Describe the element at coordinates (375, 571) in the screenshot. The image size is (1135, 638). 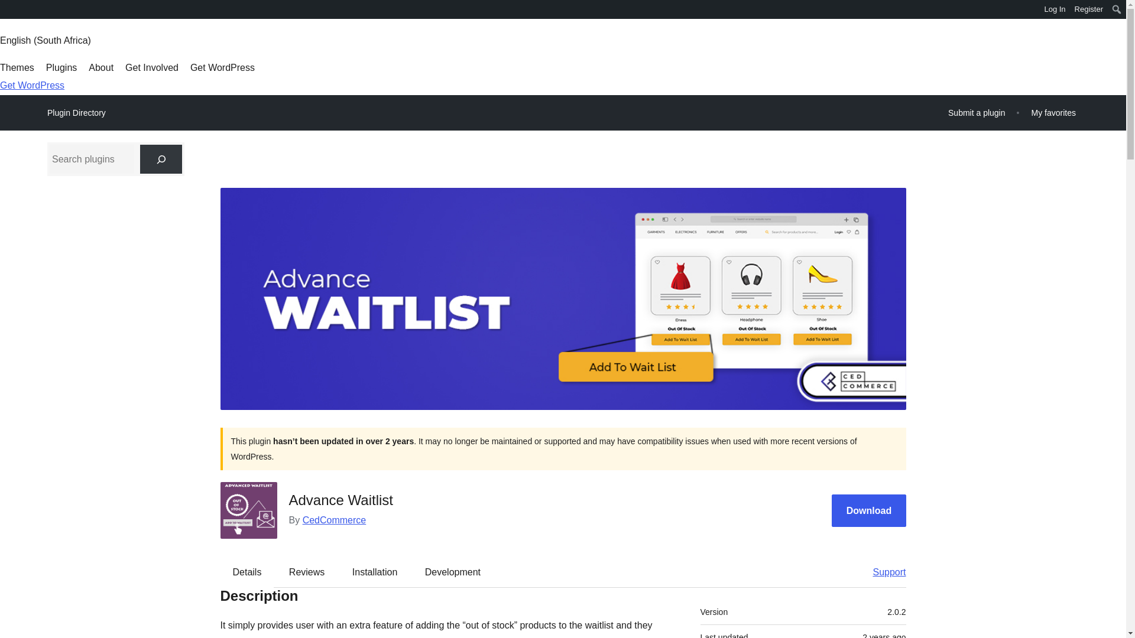
I see `Installation` at that location.